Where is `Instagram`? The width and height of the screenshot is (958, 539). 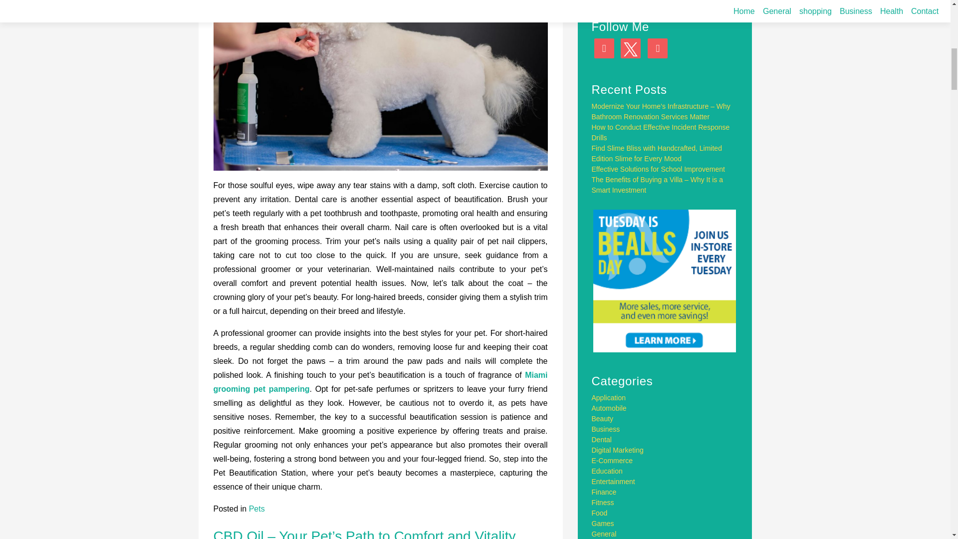
Instagram is located at coordinates (604, 48).